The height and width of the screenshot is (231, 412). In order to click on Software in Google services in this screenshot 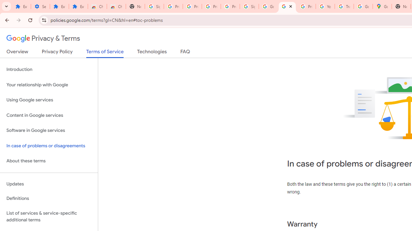, I will do `click(49, 131)`.